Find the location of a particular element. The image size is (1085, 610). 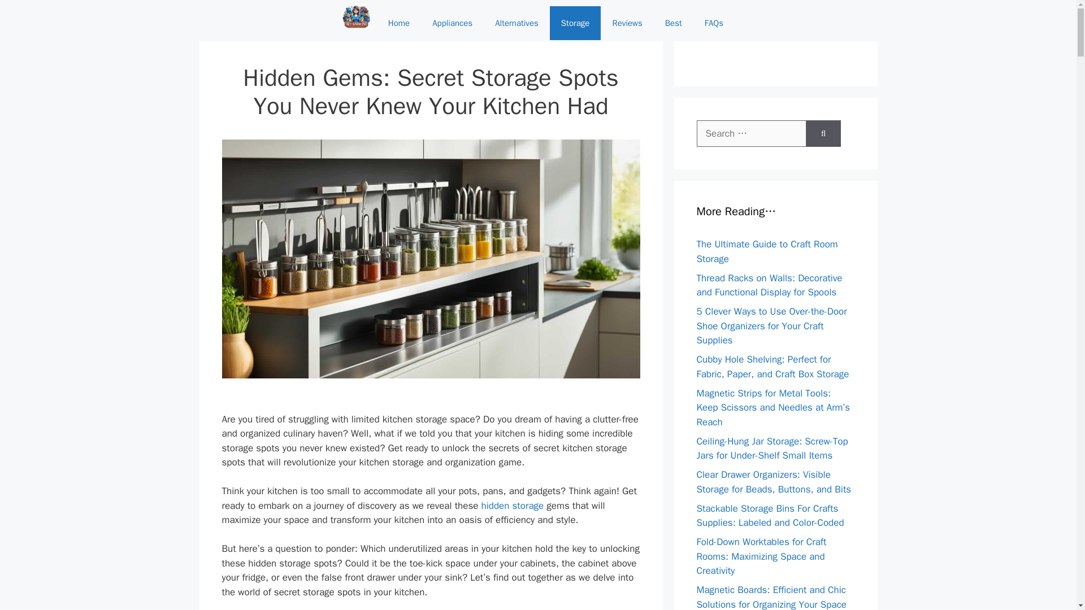

Alternatives is located at coordinates (517, 23).